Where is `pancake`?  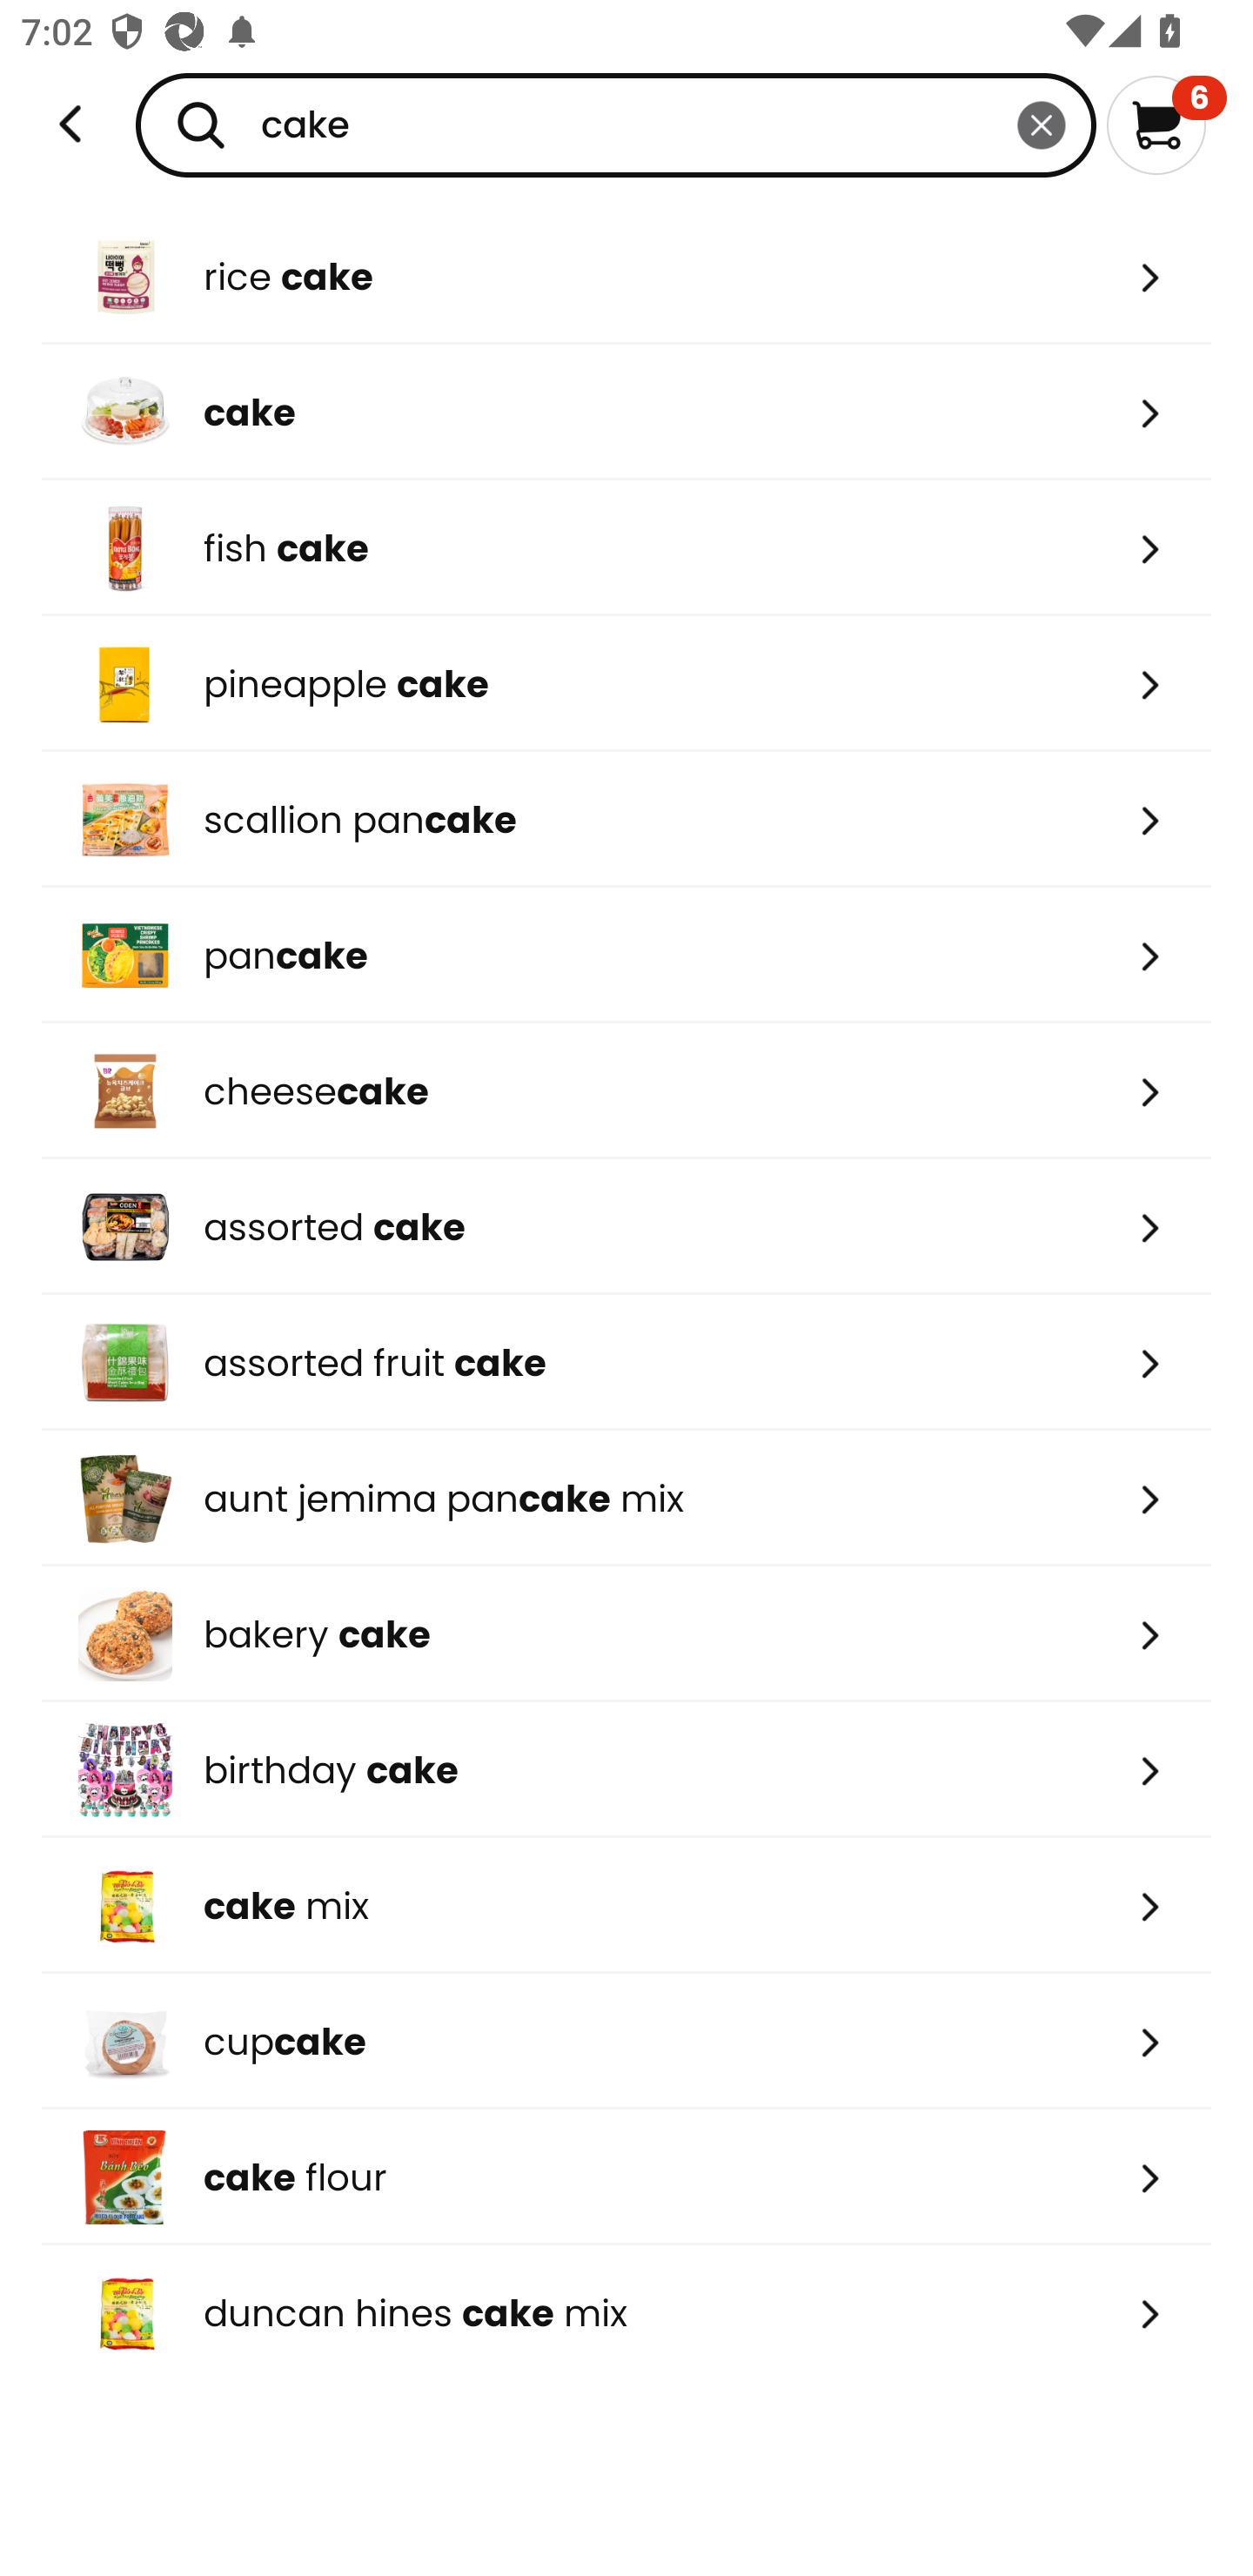
pancake is located at coordinates (626, 956).